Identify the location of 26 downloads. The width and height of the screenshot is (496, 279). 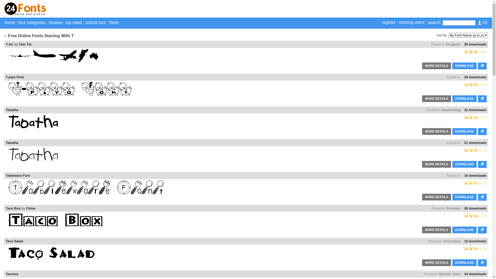
(475, 208).